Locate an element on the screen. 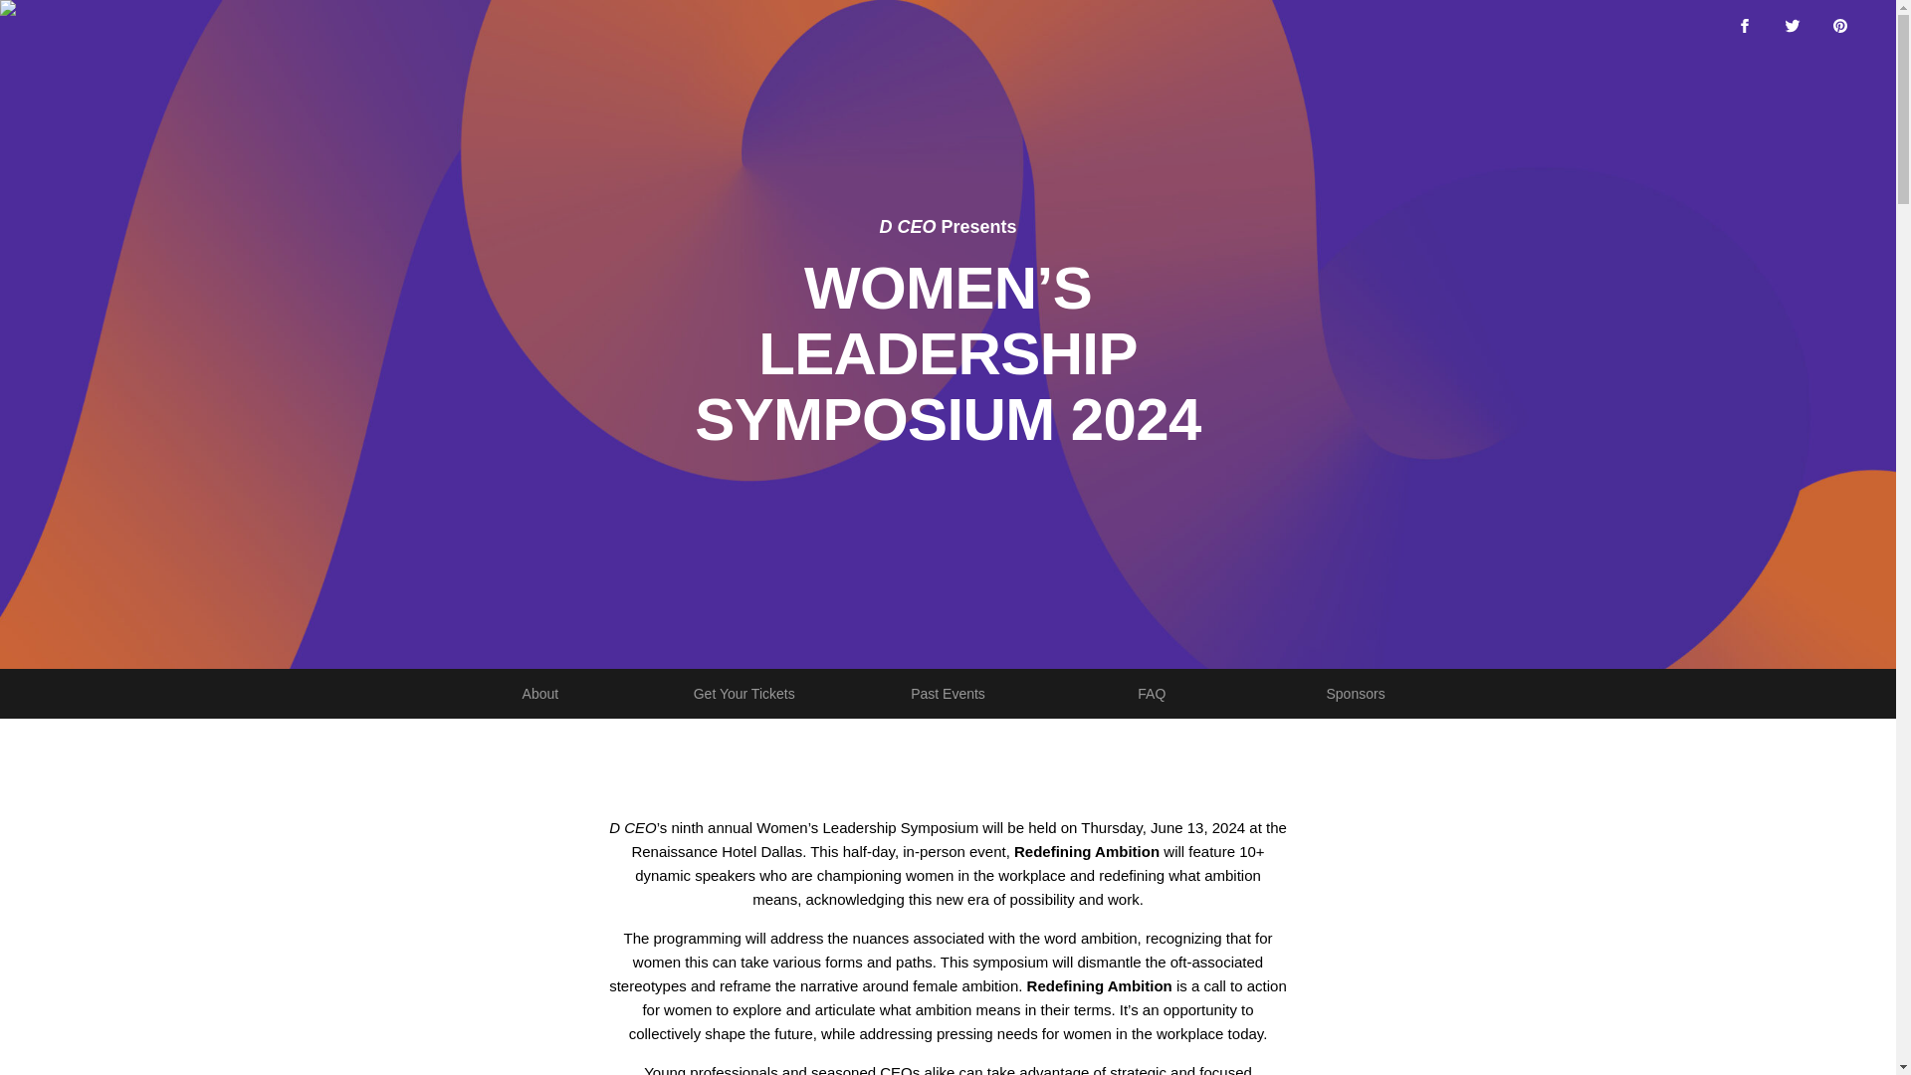 The height and width of the screenshot is (1075, 1911). FAQ is located at coordinates (1151, 693).